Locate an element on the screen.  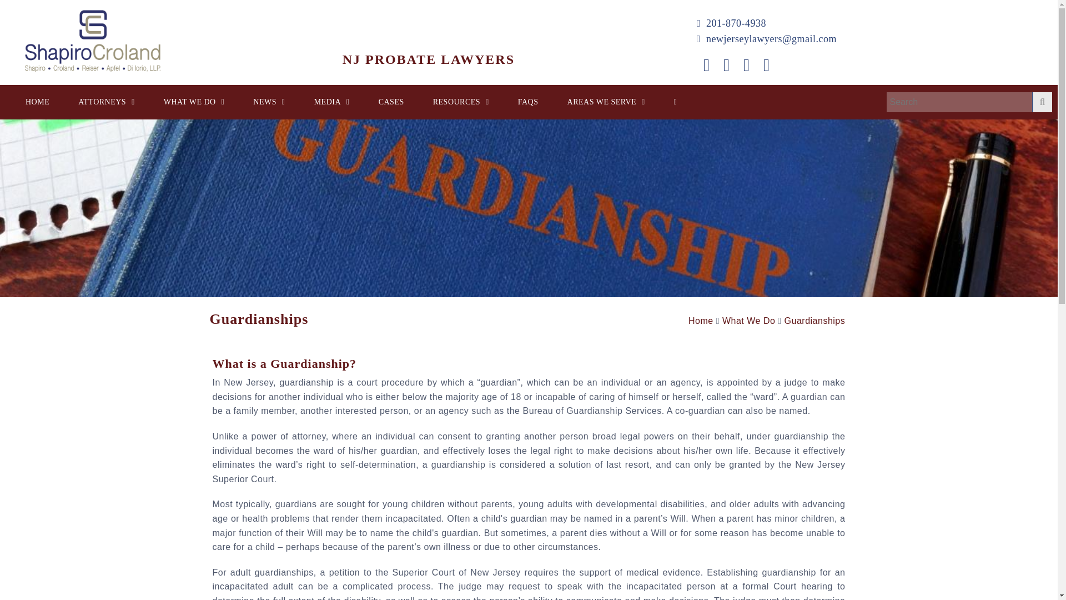
HOME is located at coordinates (38, 102).